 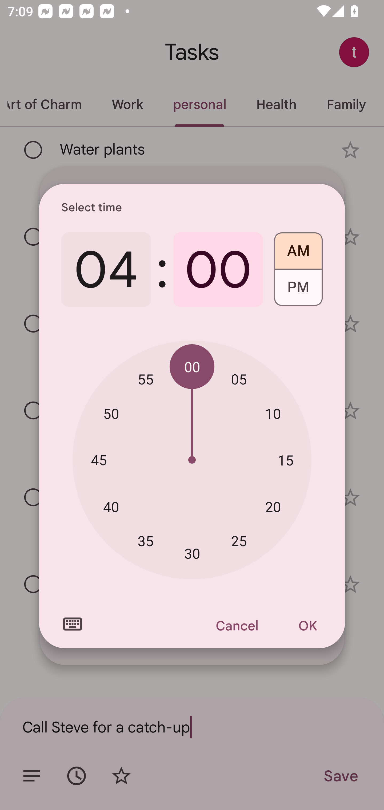 I want to click on 25 25 minutes, so click(x=239, y=540).